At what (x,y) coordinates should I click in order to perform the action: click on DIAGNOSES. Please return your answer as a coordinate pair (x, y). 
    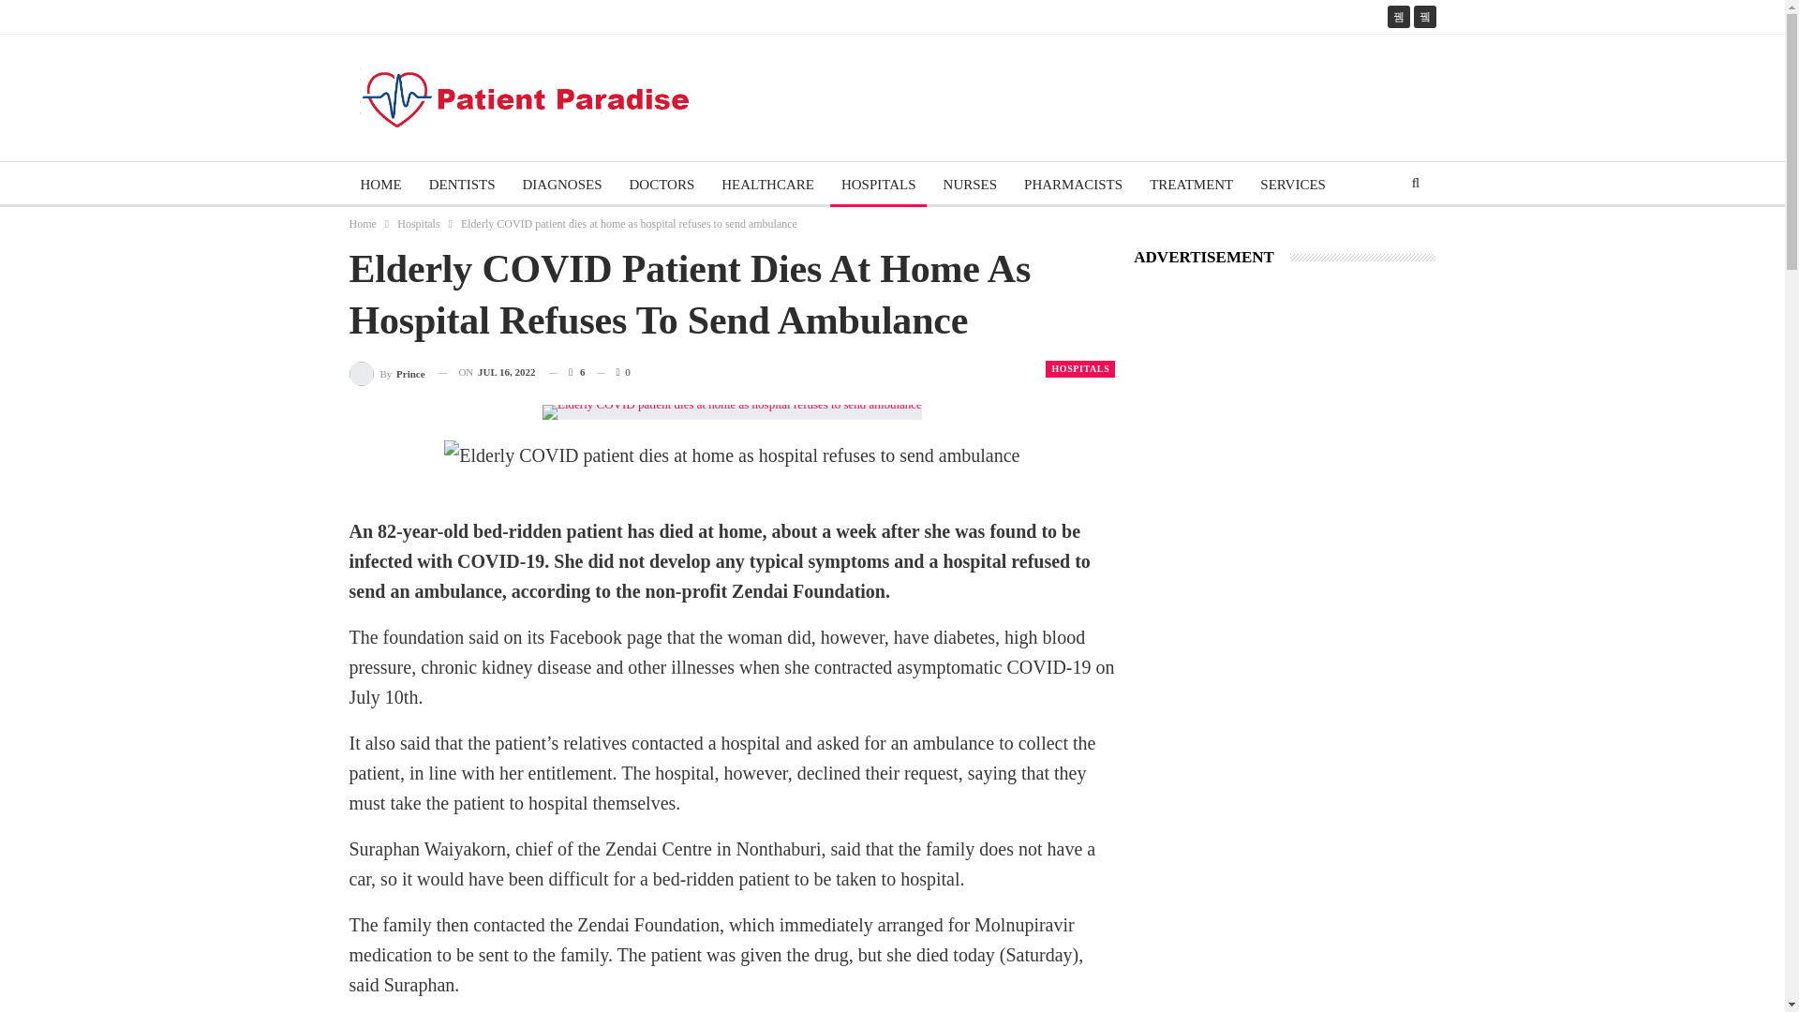
    Looking at the image, I should click on (562, 184).